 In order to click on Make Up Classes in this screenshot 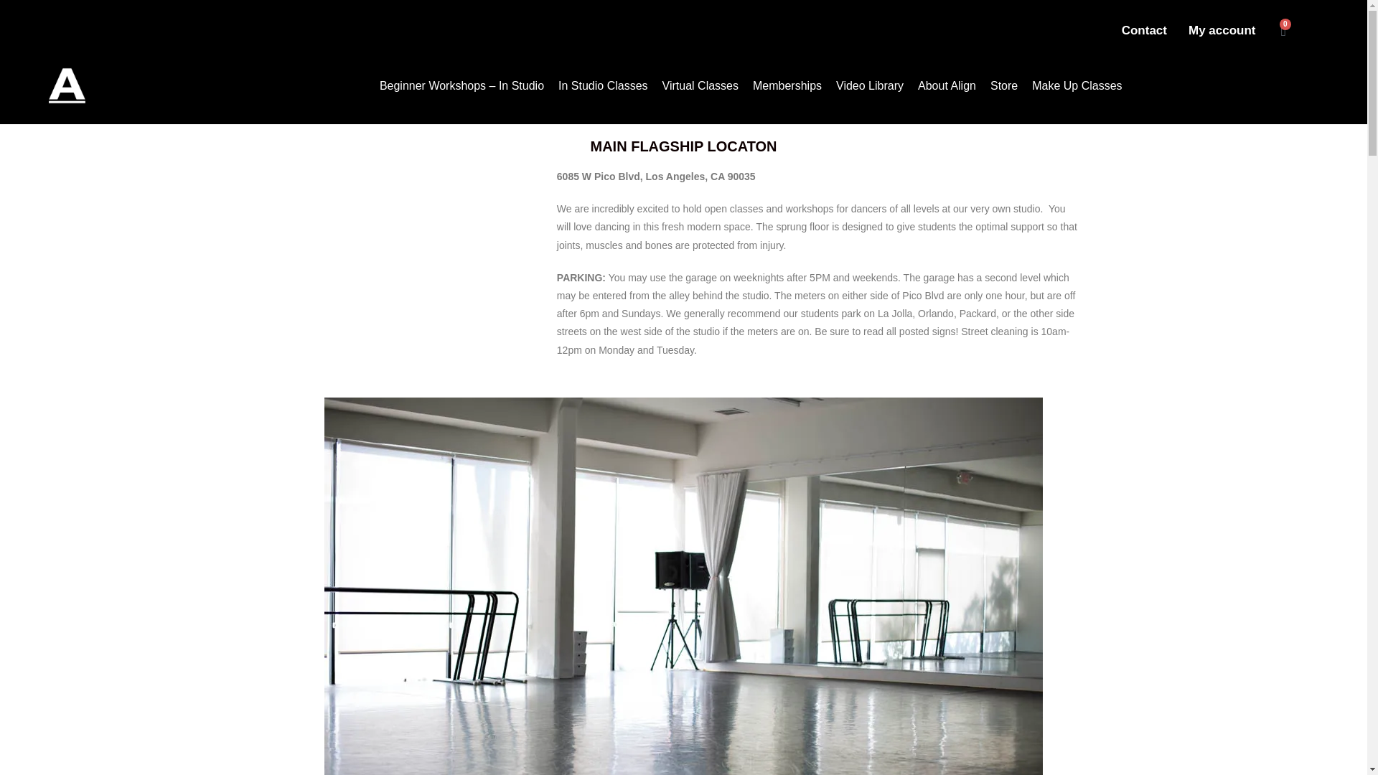, I will do `click(1077, 86)`.